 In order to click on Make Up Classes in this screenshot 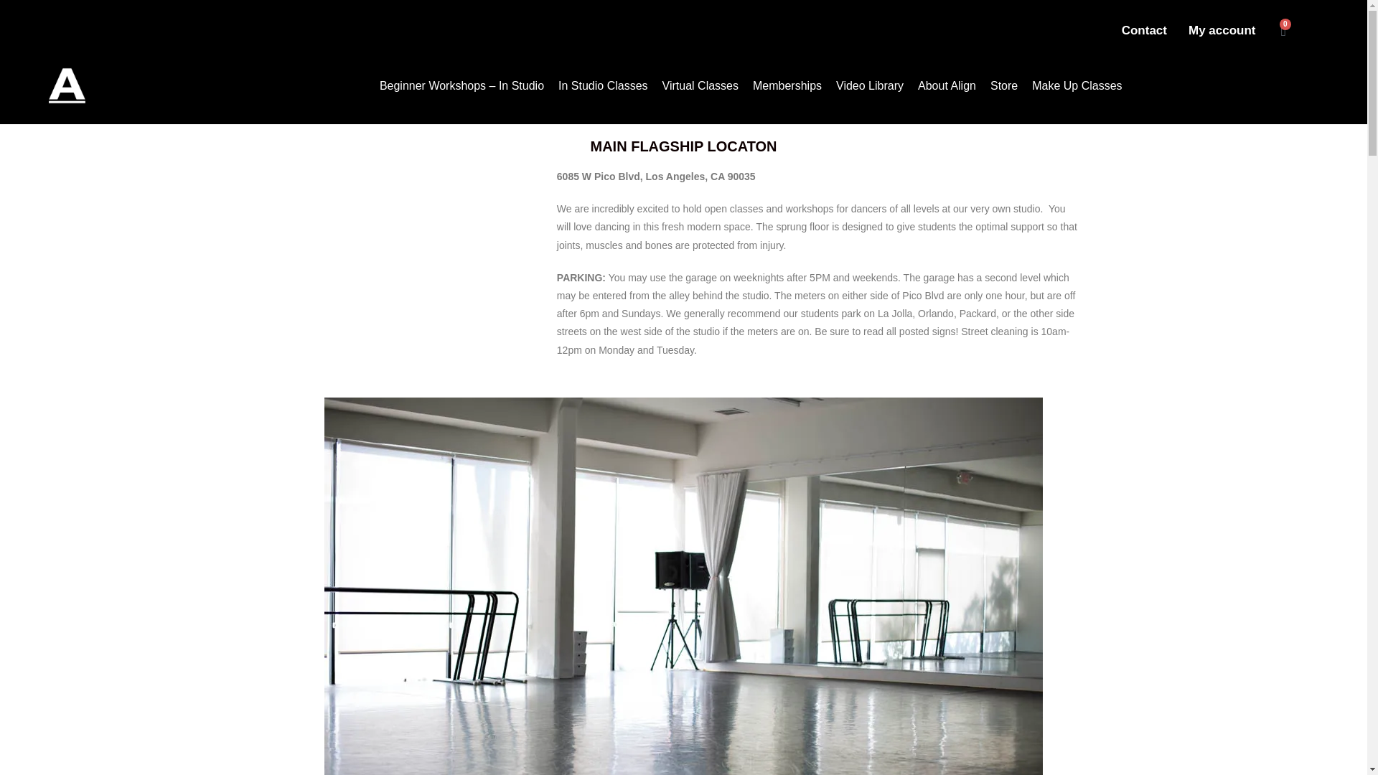, I will do `click(1077, 86)`.